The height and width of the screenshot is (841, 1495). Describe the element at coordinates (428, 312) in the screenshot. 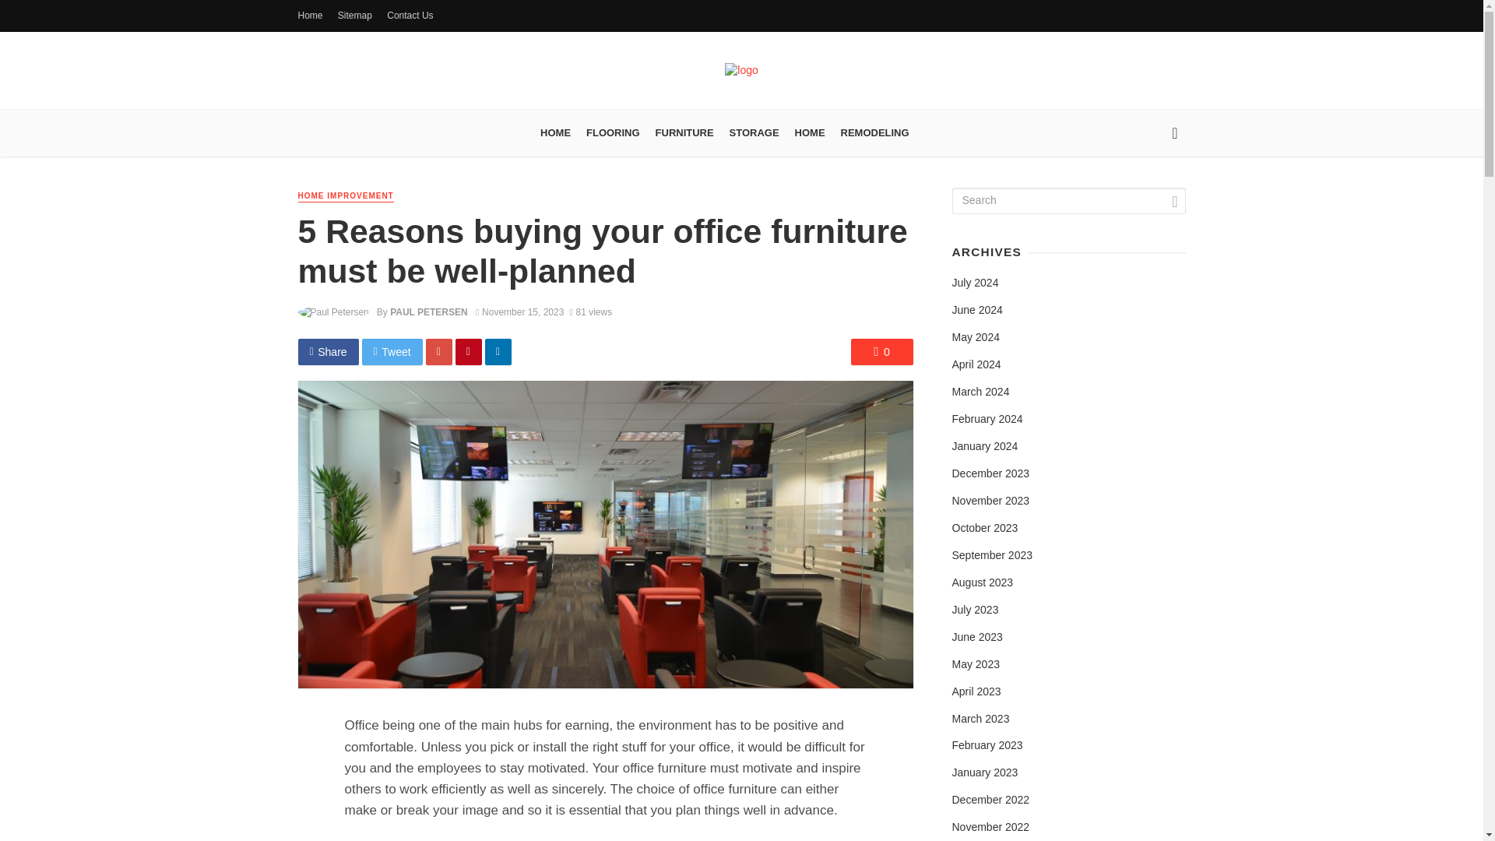

I see `Posts by Paul Petersen` at that location.